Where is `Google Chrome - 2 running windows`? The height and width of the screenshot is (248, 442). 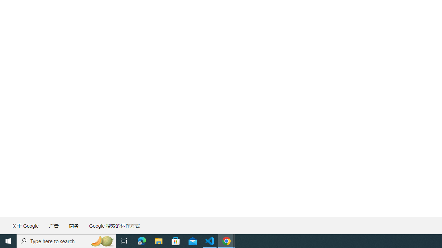 Google Chrome - 2 running windows is located at coordinates (227, 241).